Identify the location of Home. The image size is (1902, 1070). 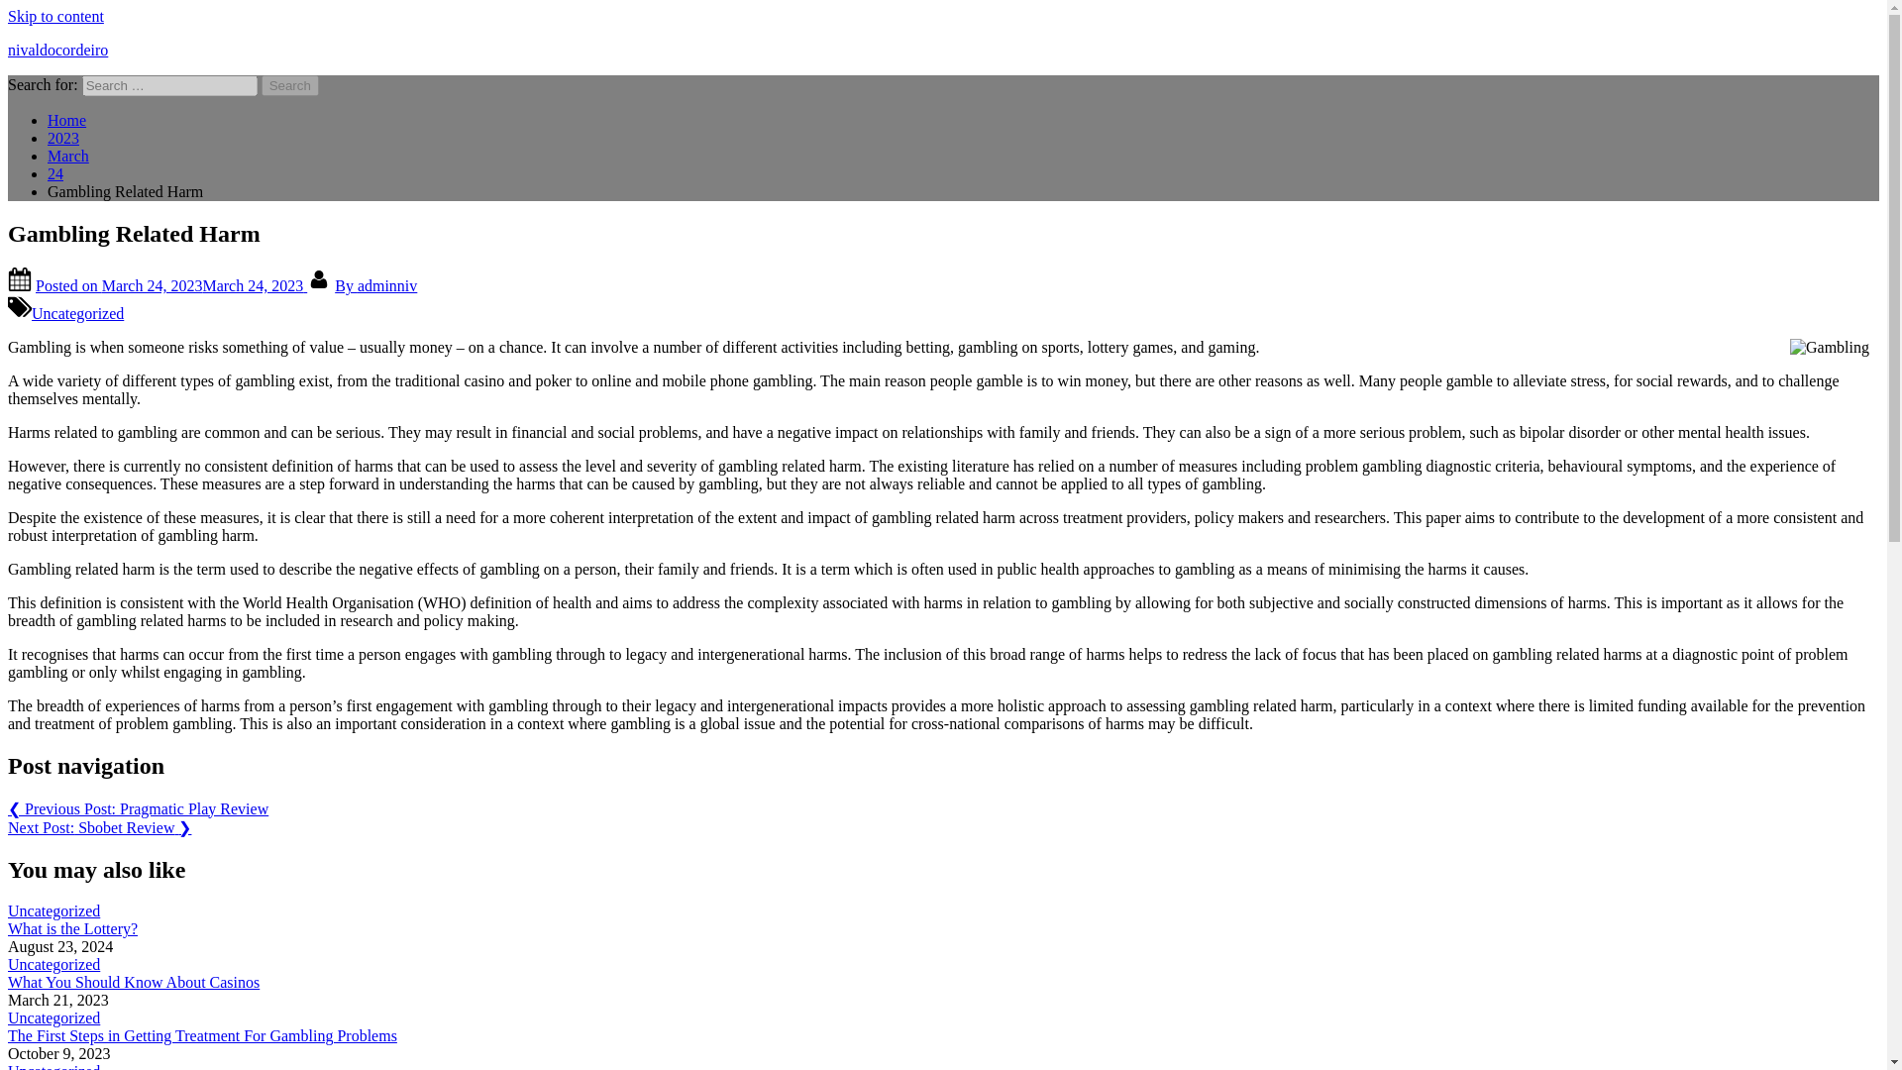
(66, 120).